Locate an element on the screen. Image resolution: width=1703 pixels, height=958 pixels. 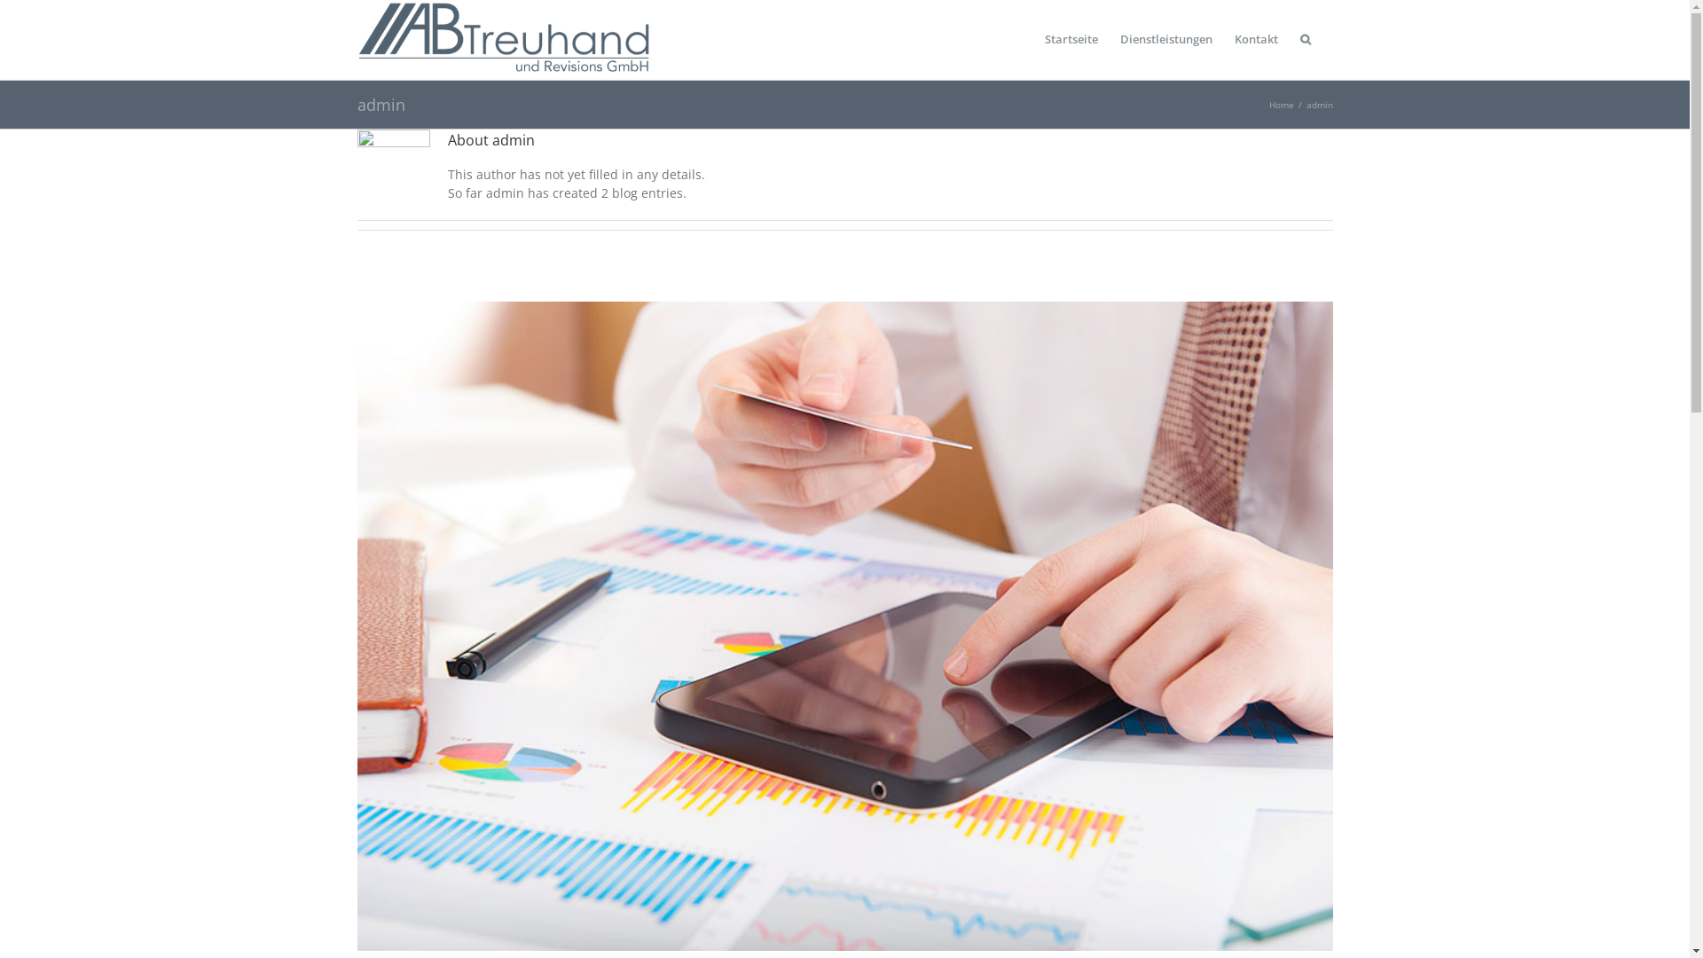
Kontakt is located at coordinates (1256, 40).